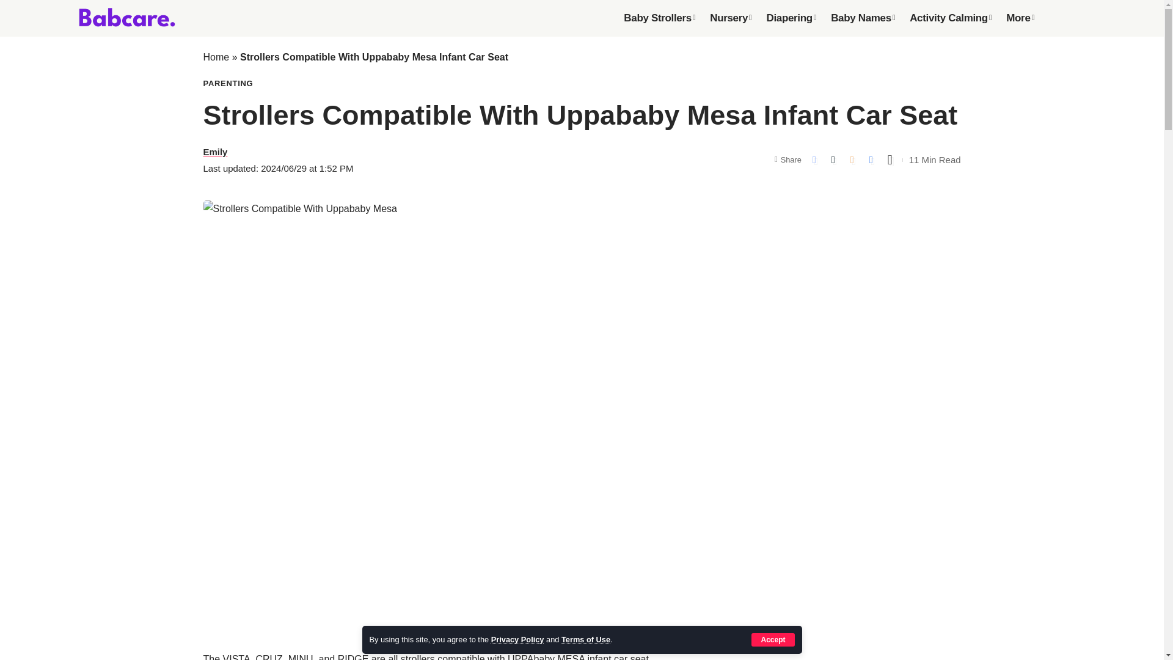  Describe the element at coordinates (1020, 18) in the screenshot. I see `More` at that location.